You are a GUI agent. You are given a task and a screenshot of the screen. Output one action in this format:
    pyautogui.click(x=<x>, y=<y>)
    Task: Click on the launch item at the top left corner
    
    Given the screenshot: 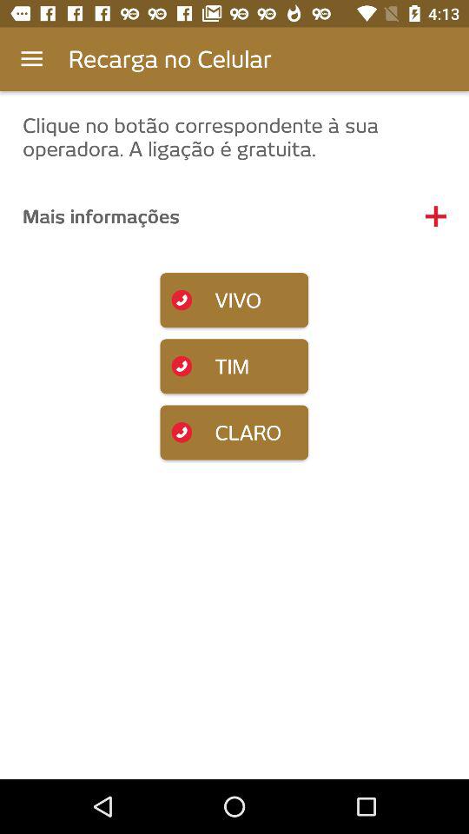 What is the action you would take?
    pyautogui.click(x=31, y=59)
    